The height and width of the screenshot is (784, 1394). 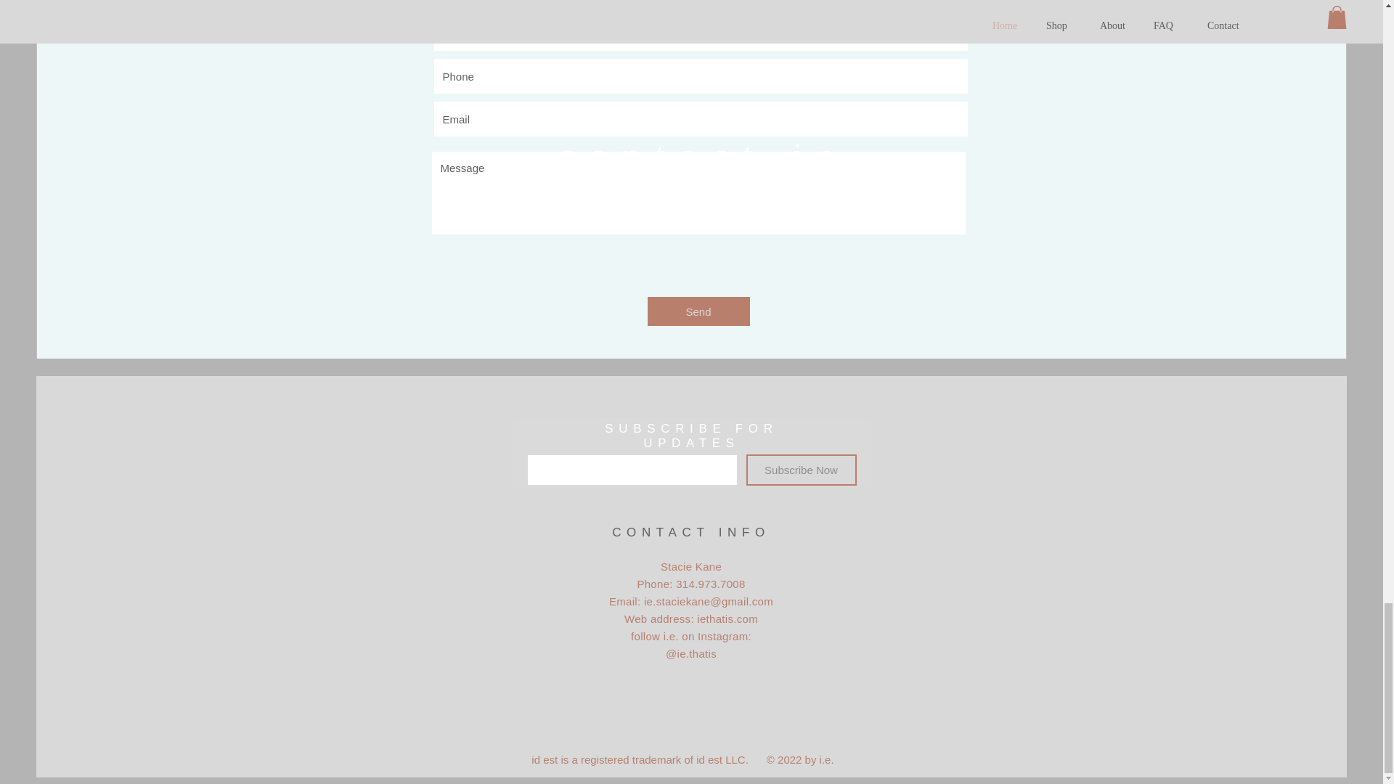 What do you see at coordinates (802, 470) in the screenshot?
I see `Subscribe Now` at bounding box center [802, 470].